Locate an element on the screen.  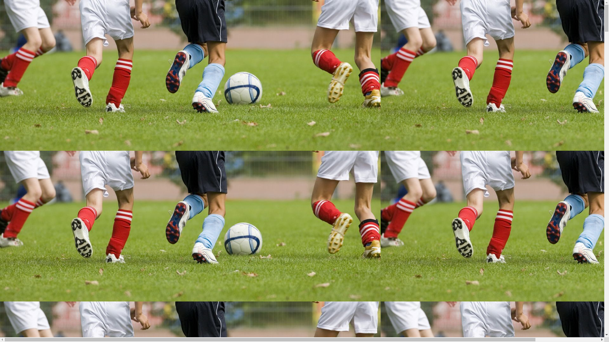
offene Stellen is located at coordinates (39, 291).